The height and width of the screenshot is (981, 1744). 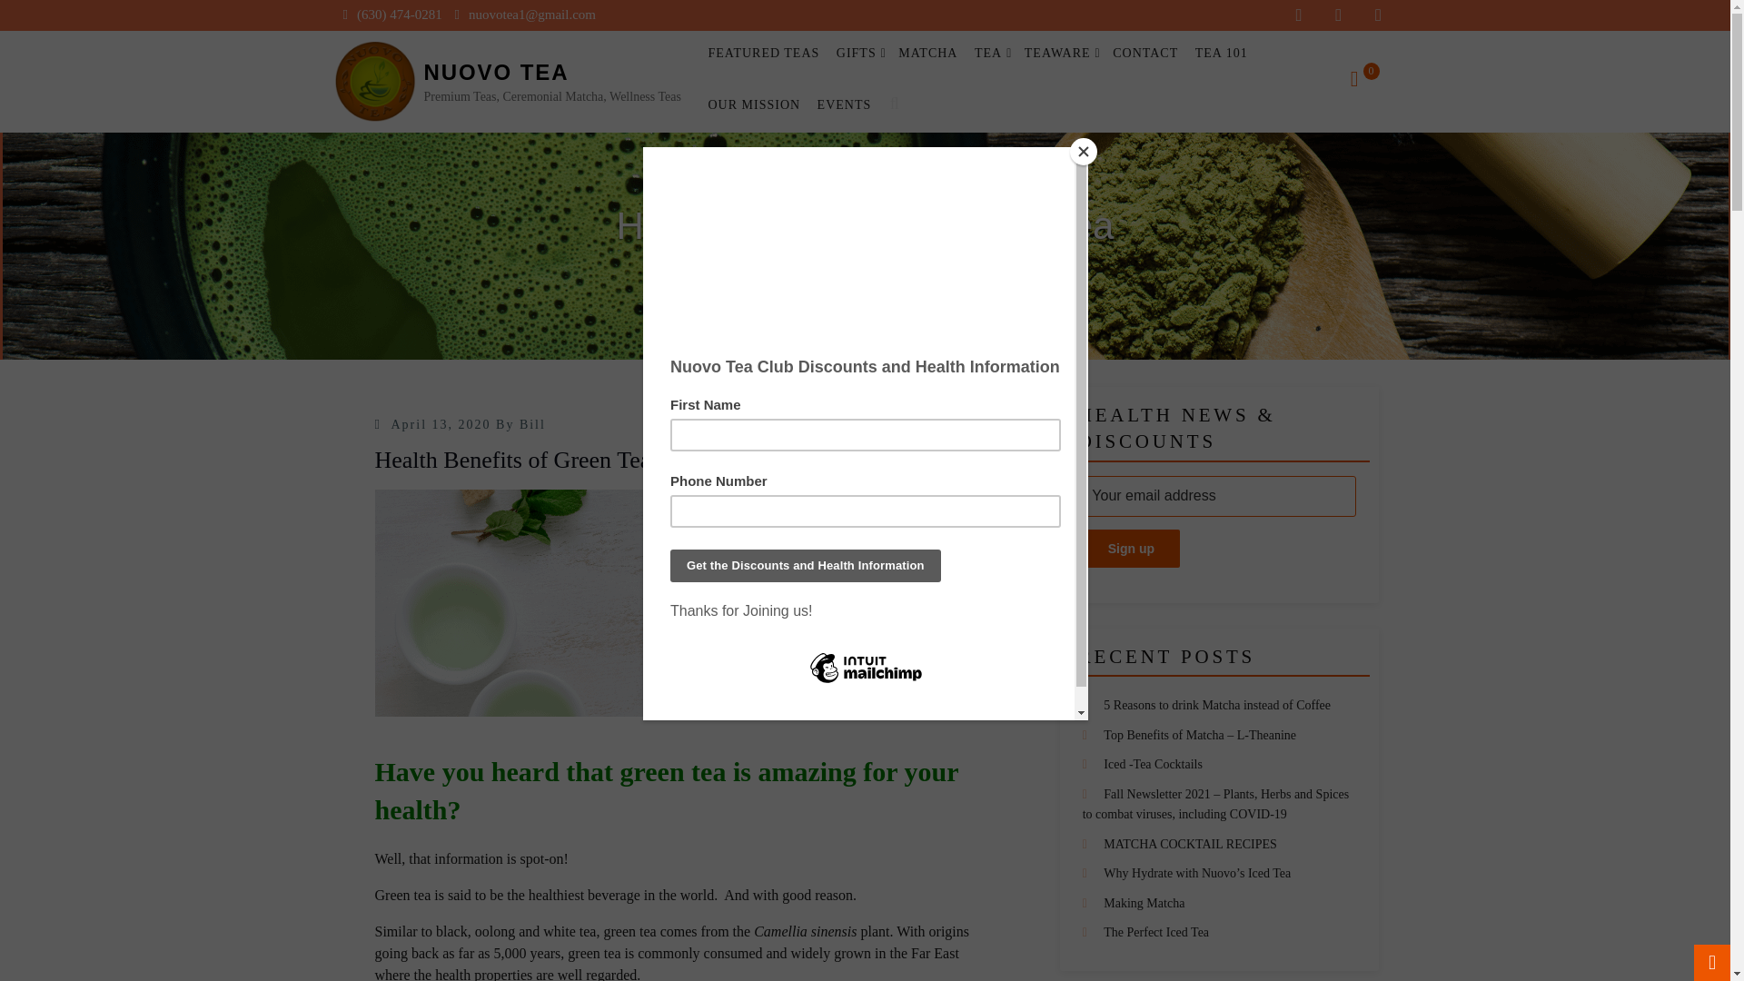 I want to click on TEAWARE, so click(x=1060, y=53).